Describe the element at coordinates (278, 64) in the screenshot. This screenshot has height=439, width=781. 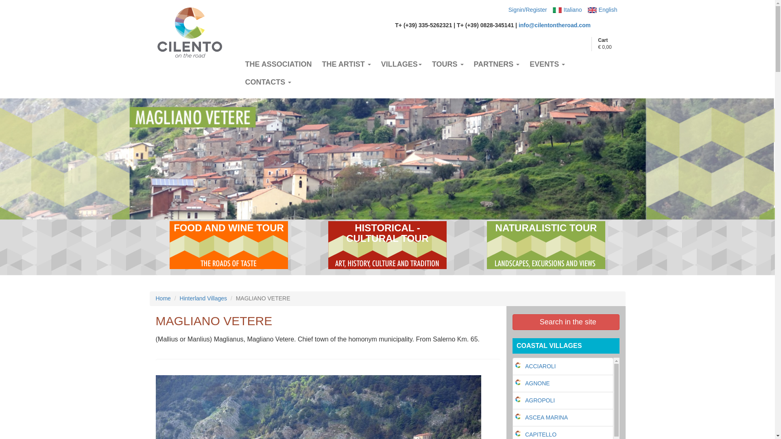
I see `THE ASSOCIATION` at that location.